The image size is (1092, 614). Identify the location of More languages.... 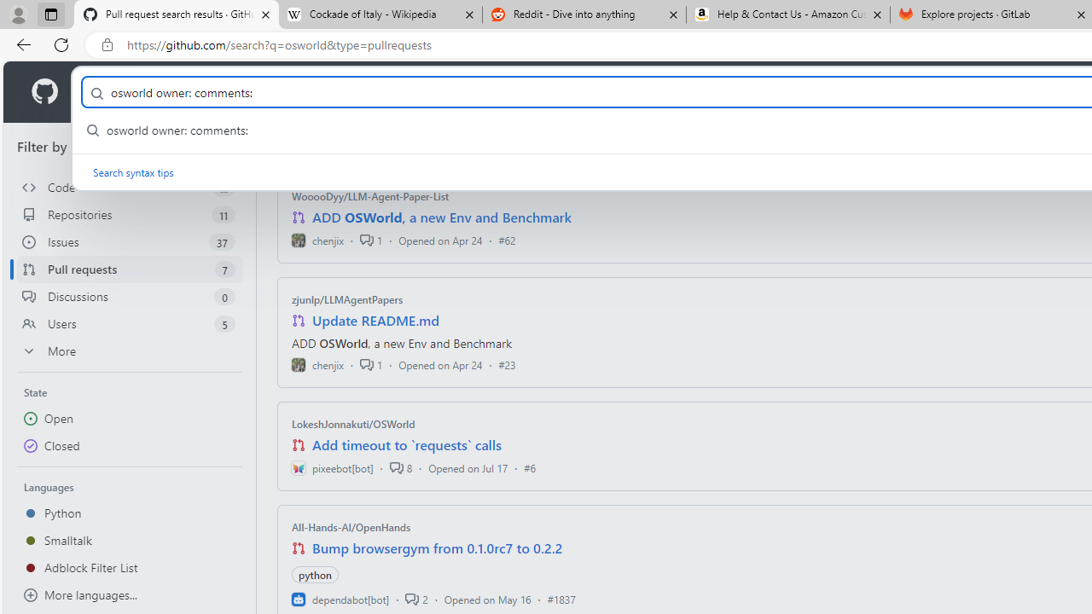
(130, 595).